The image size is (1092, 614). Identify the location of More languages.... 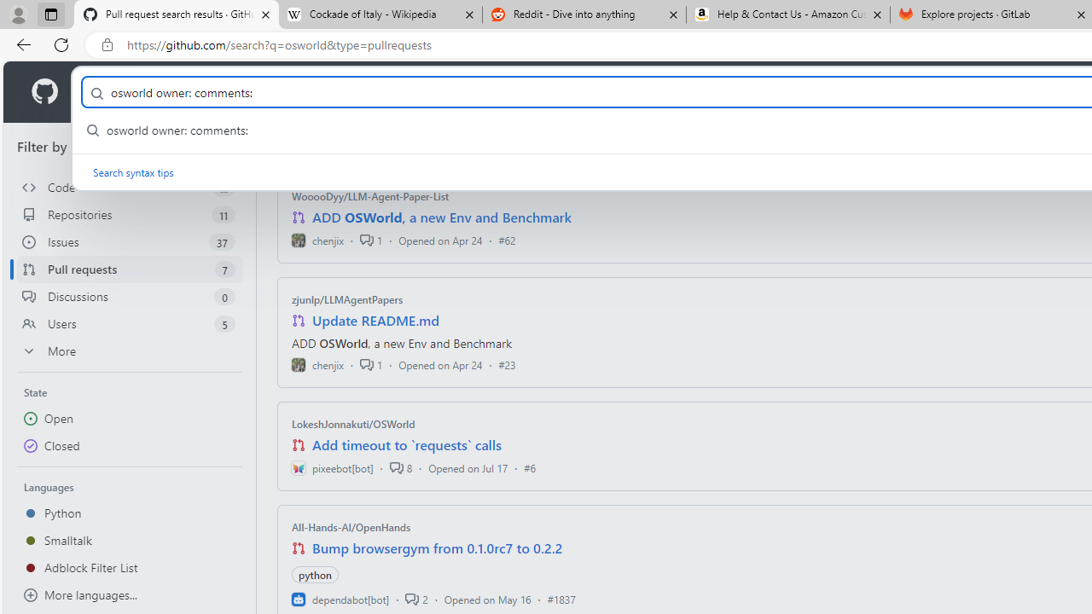
(130, 595).